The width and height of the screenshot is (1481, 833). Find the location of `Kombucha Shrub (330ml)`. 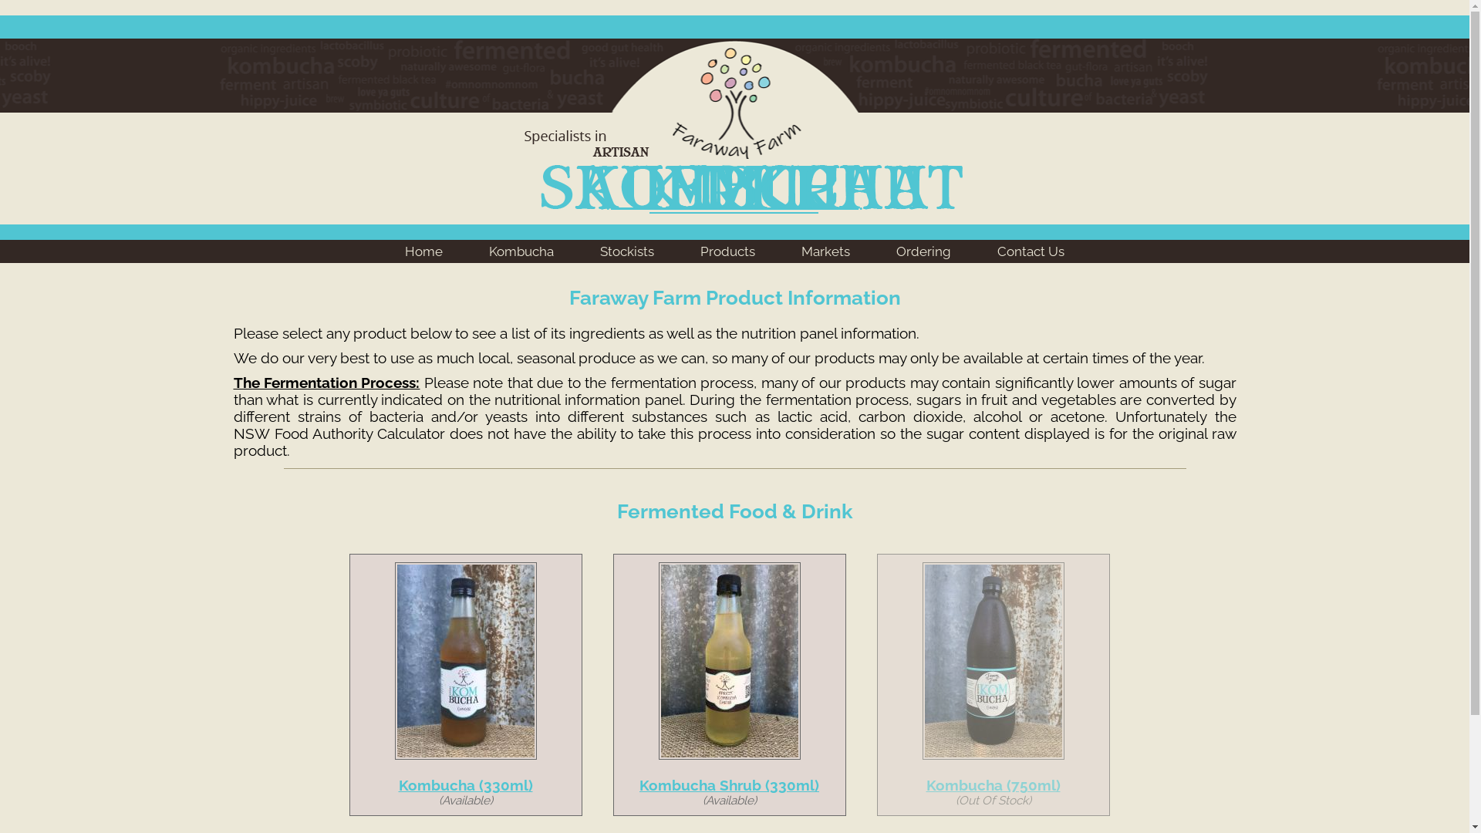

Kombucha Shrub (330ml) is located at coordinates (730, 785).